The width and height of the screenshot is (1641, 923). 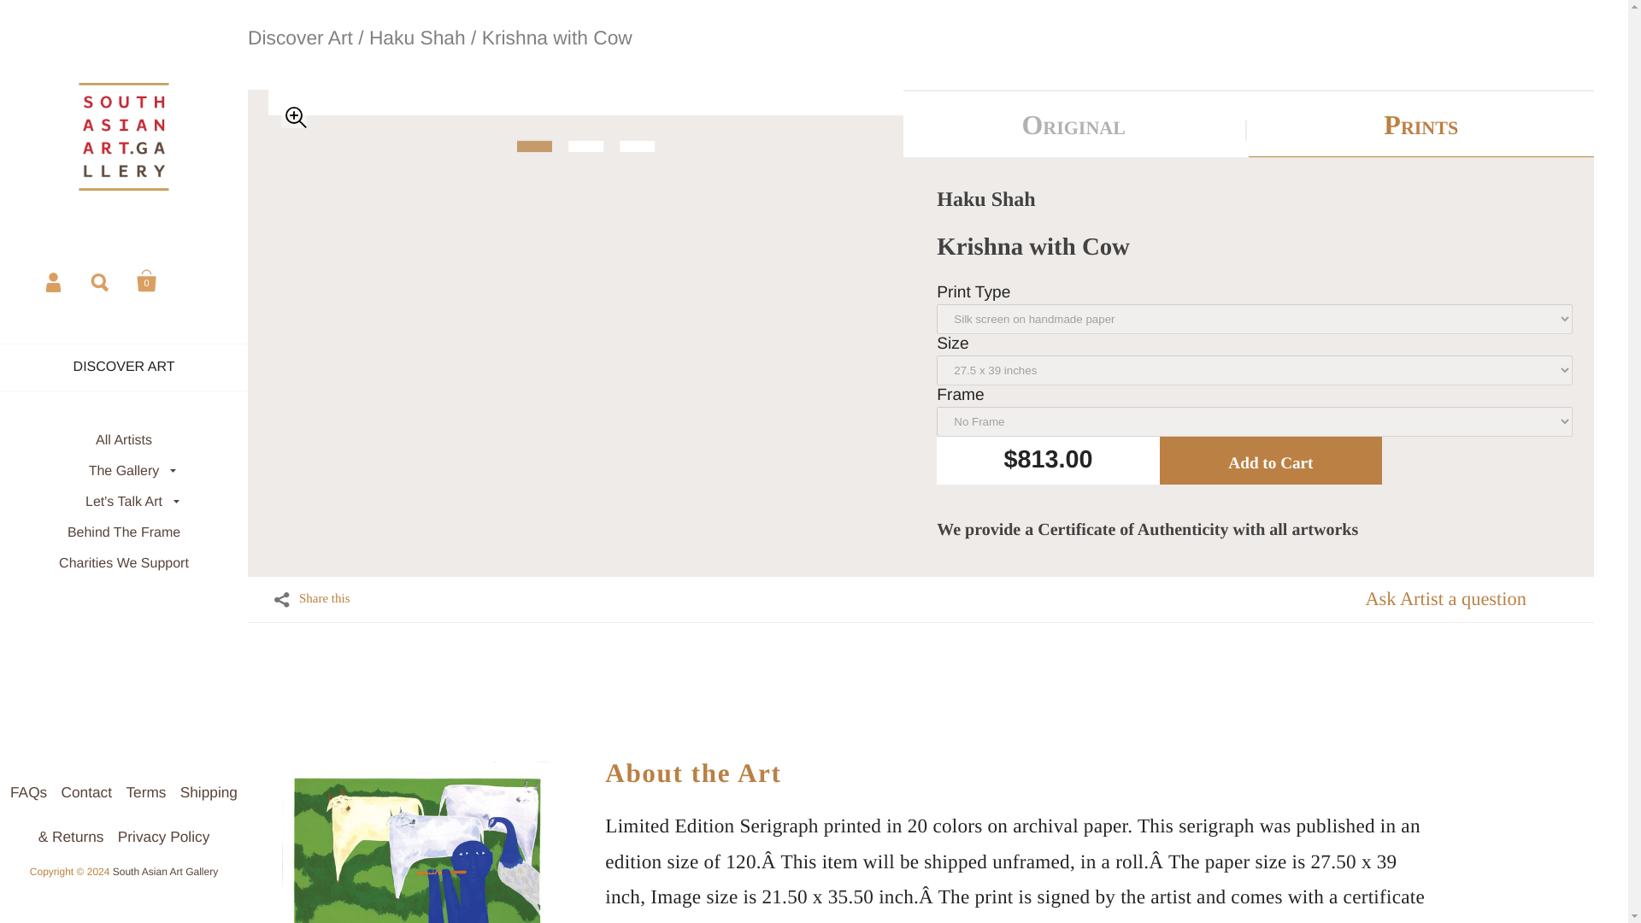 What do you see at coordinates (123, 503) in the screenshot?
I see `Let's Talk Art` at bounding box center [123, 503].